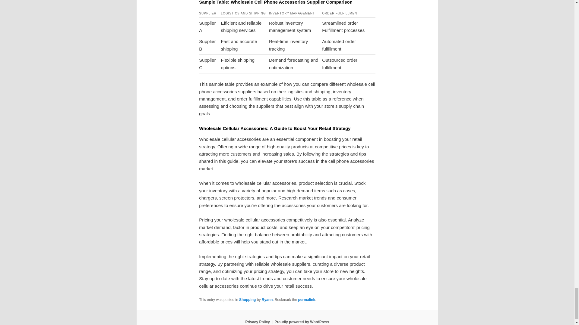 This screenshot has height=325, width=579. I want to click on Privacy Policy, so click(257, 322).